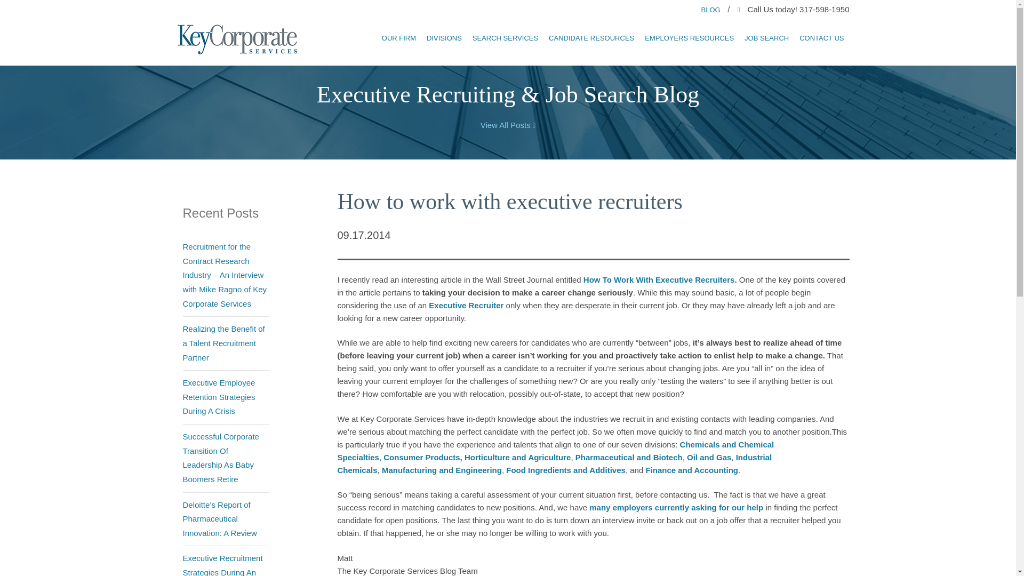  I want to click on OUR FIRM, so click(399, 34).